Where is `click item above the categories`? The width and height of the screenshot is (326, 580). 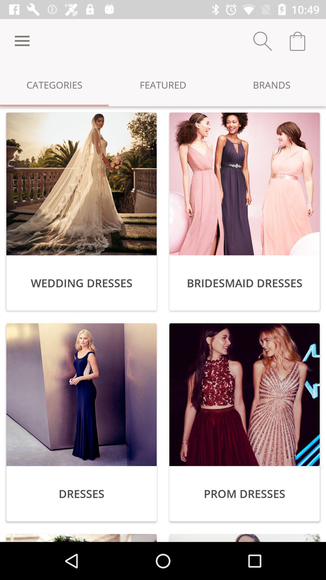 click item above the categories is located at coordinates (22, 41).